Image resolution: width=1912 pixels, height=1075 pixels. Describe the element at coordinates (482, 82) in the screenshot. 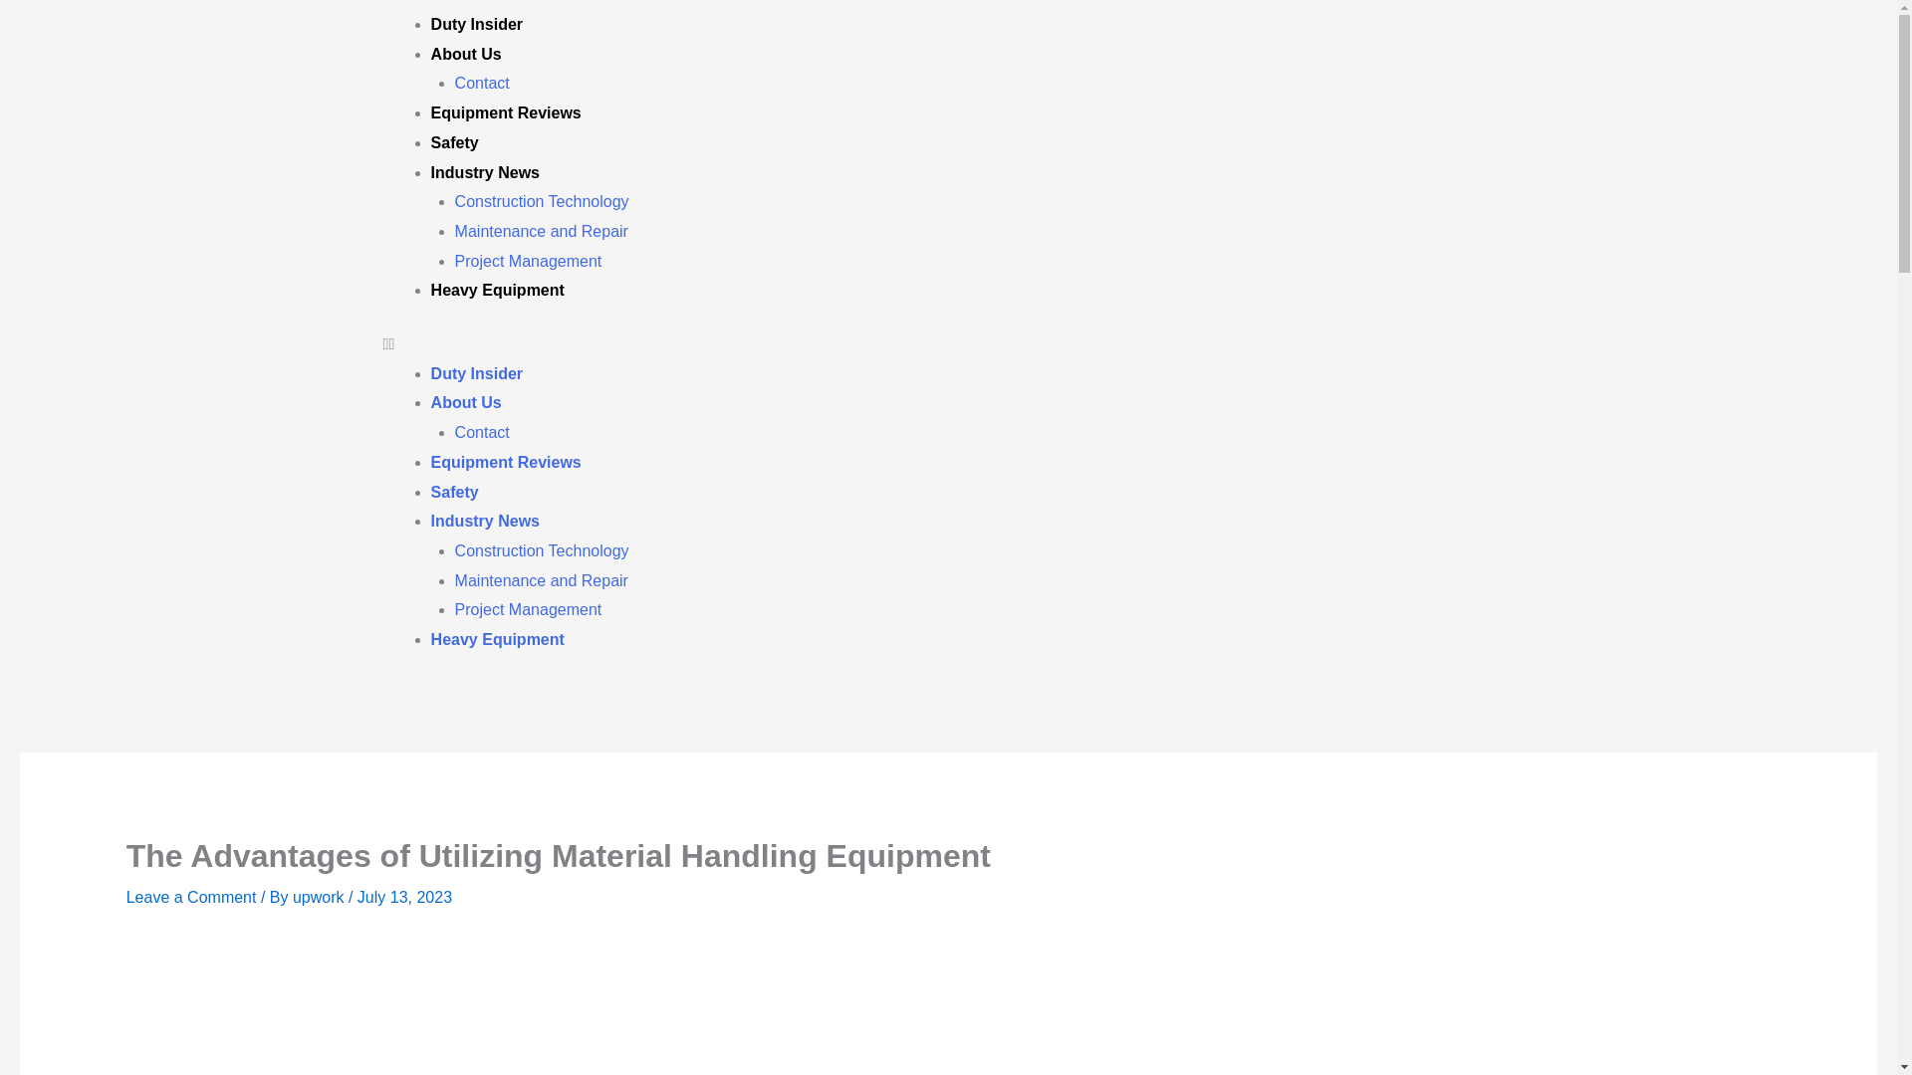

I see `Contact` at that location.